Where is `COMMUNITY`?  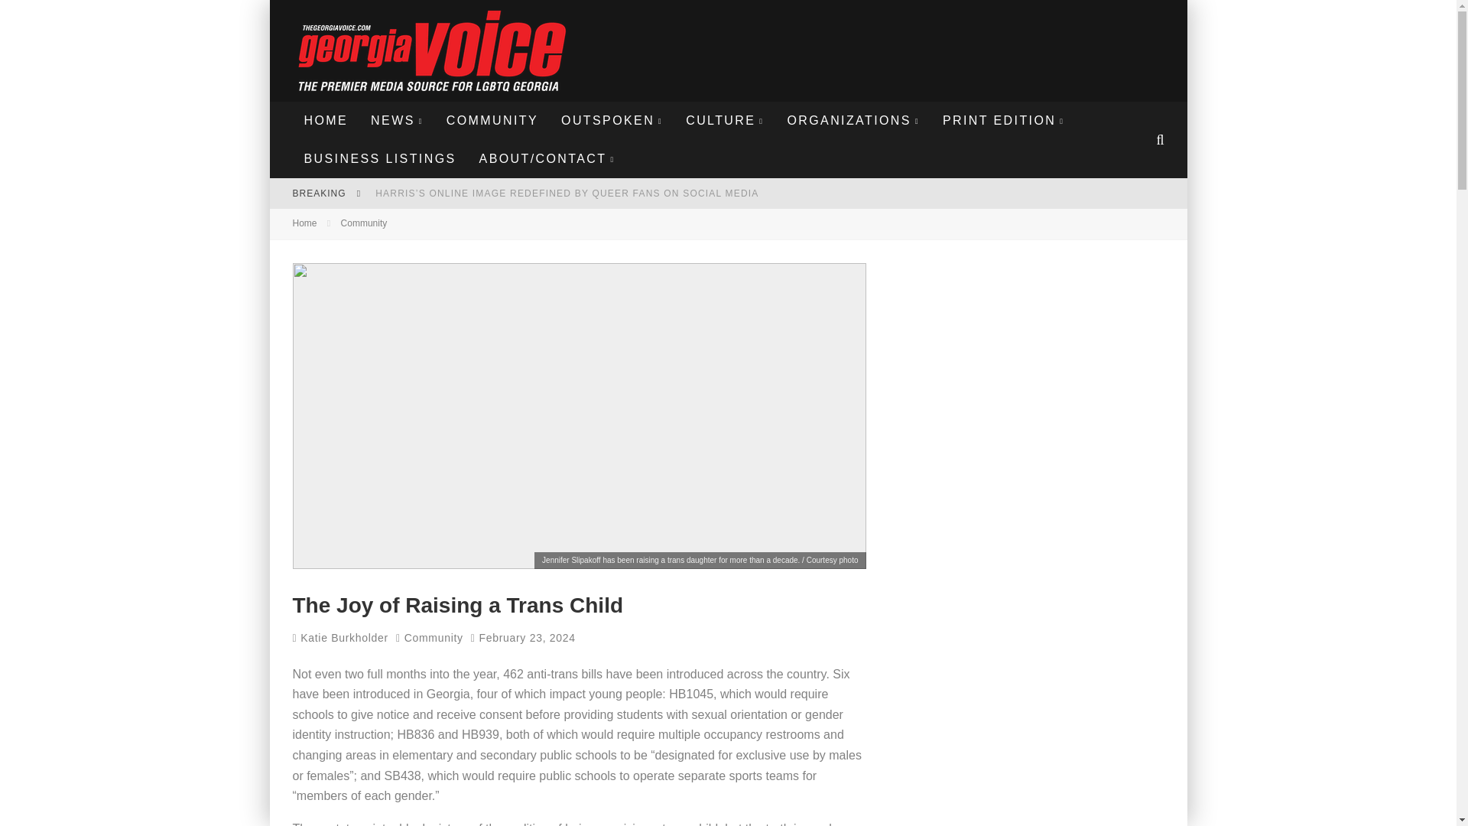 COMMUNITY is located at coordinates (492, 120).